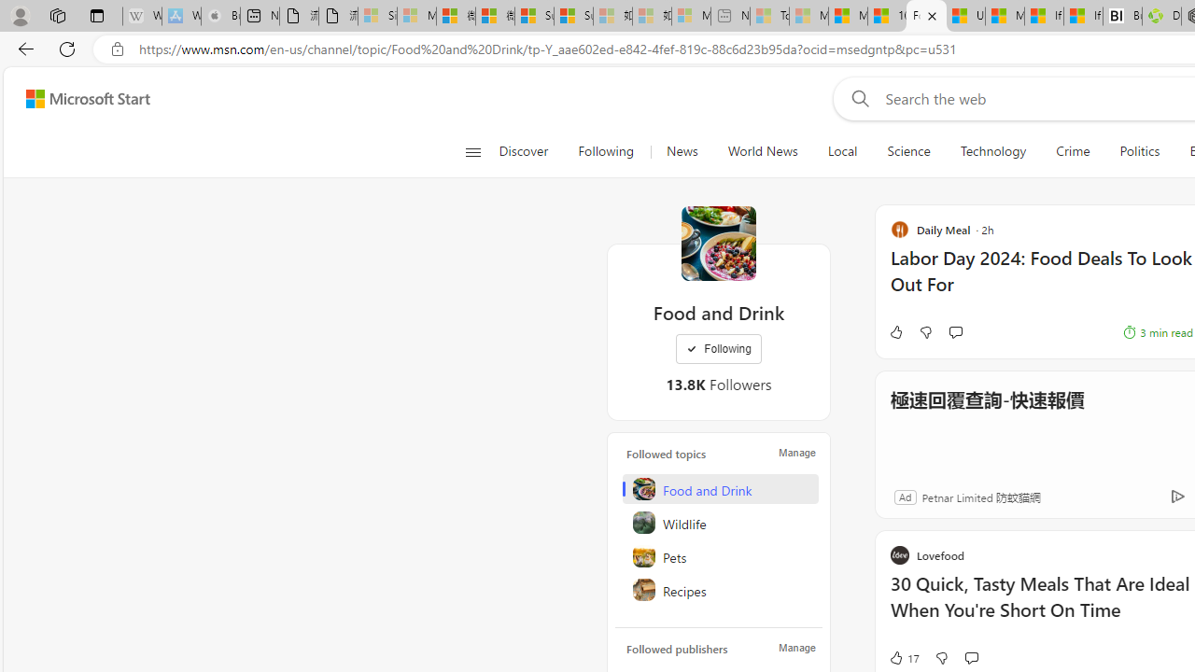 This screenshot has height=672, width=1195. I want to click on Pets, so click(720, 556).